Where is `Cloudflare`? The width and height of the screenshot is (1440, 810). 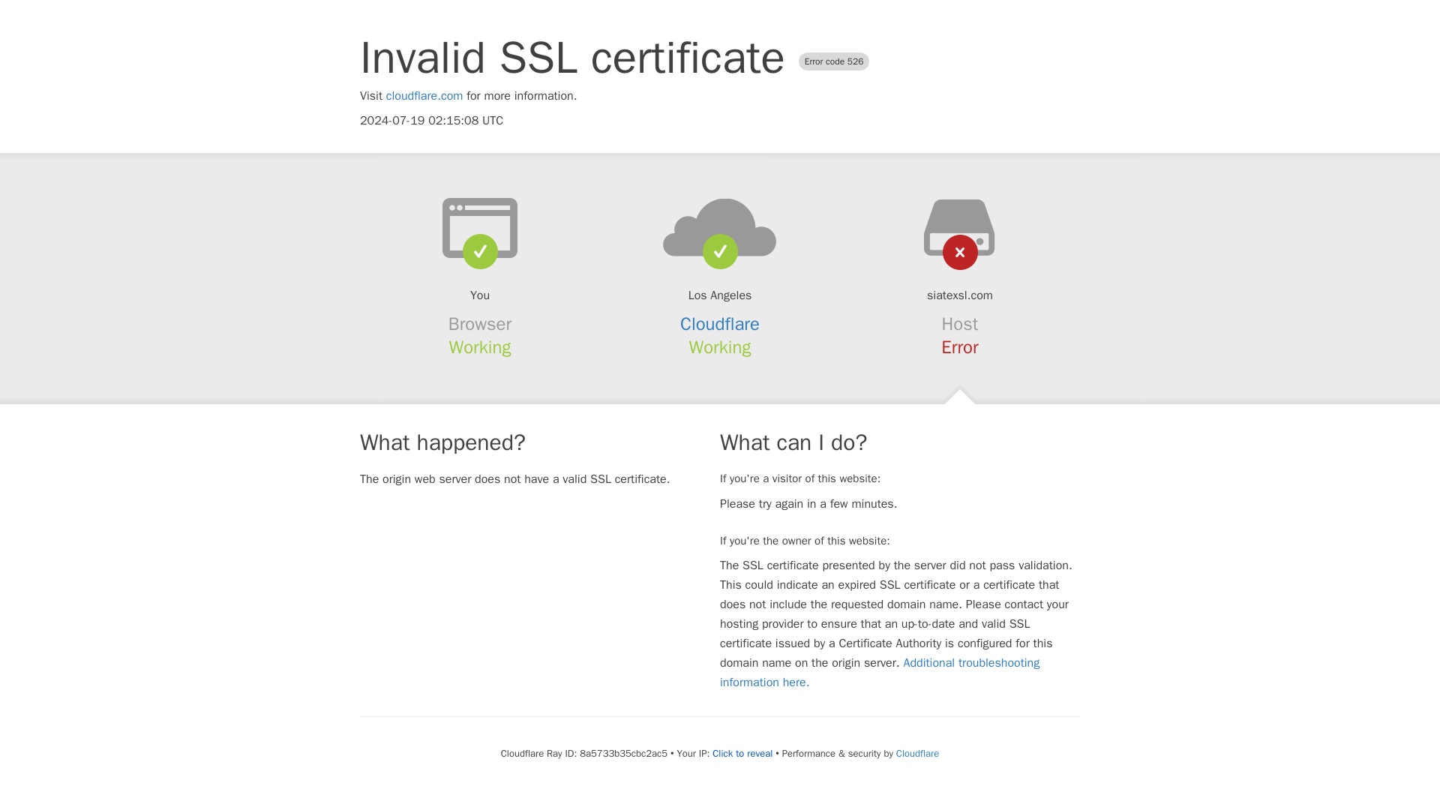
Cloudflare is located at coordinates (720, 324).